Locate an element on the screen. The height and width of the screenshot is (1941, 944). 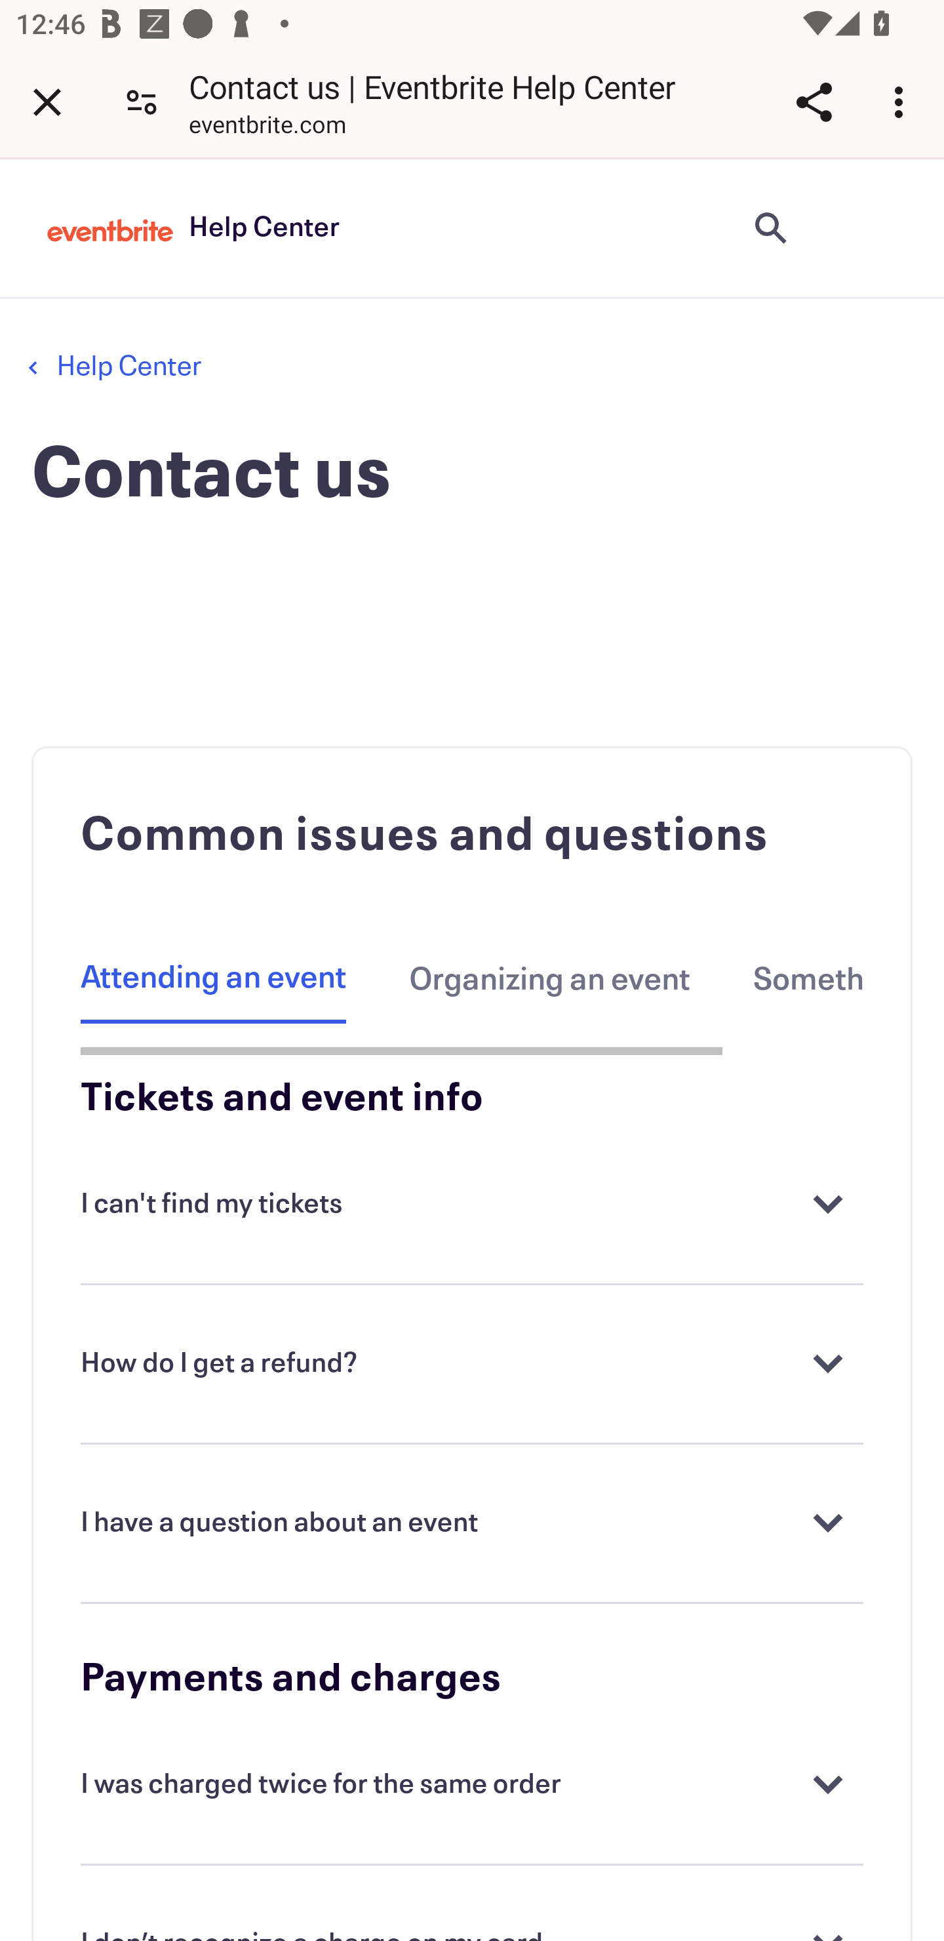
Connection is secure is located at coordinates (142, 101).